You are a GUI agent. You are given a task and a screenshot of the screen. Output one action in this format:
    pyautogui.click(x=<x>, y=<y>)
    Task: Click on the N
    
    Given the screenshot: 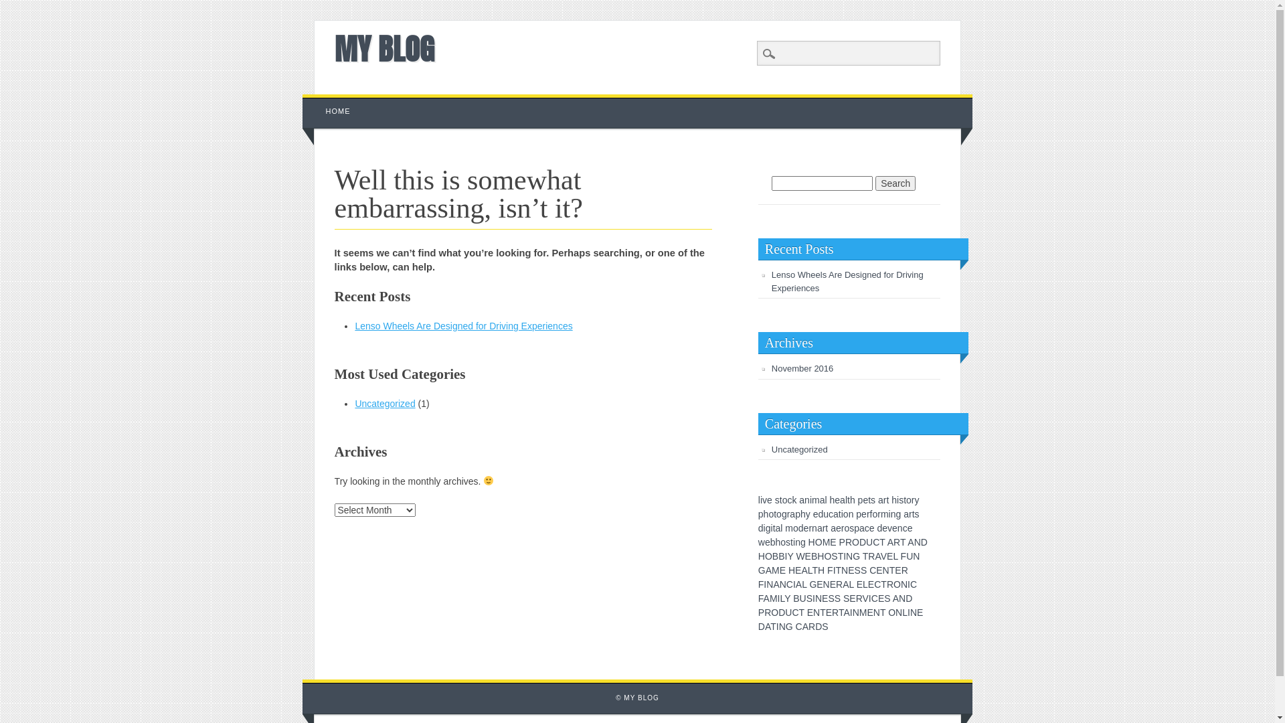 What is the action you would take?
    pyautogui.click(x=916, y=556)
    